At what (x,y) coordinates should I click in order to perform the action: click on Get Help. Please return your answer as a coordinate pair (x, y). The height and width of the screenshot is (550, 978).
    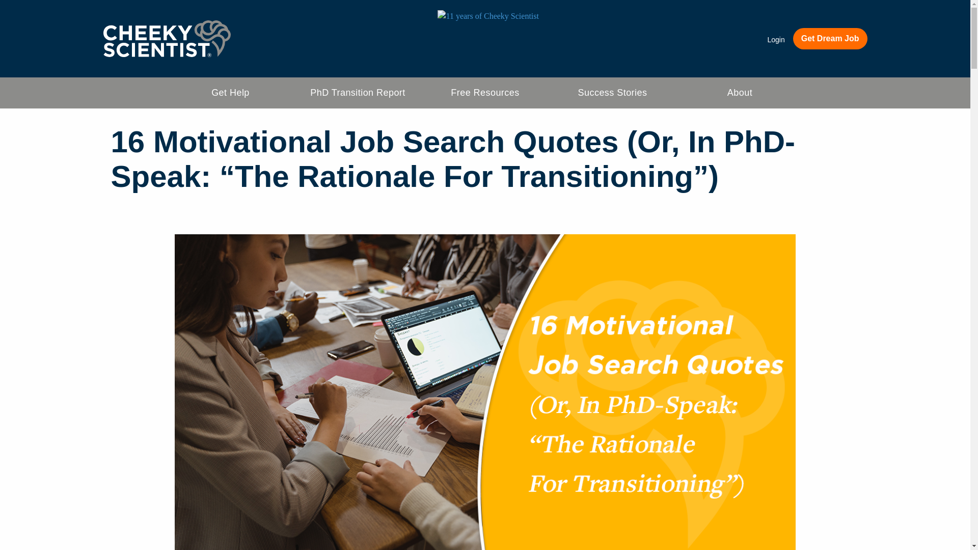
    Looking at the image, I should click on (230, 93).